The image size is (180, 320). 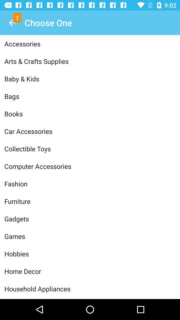 I want to click on open bags item, so click(x=90, y=96).